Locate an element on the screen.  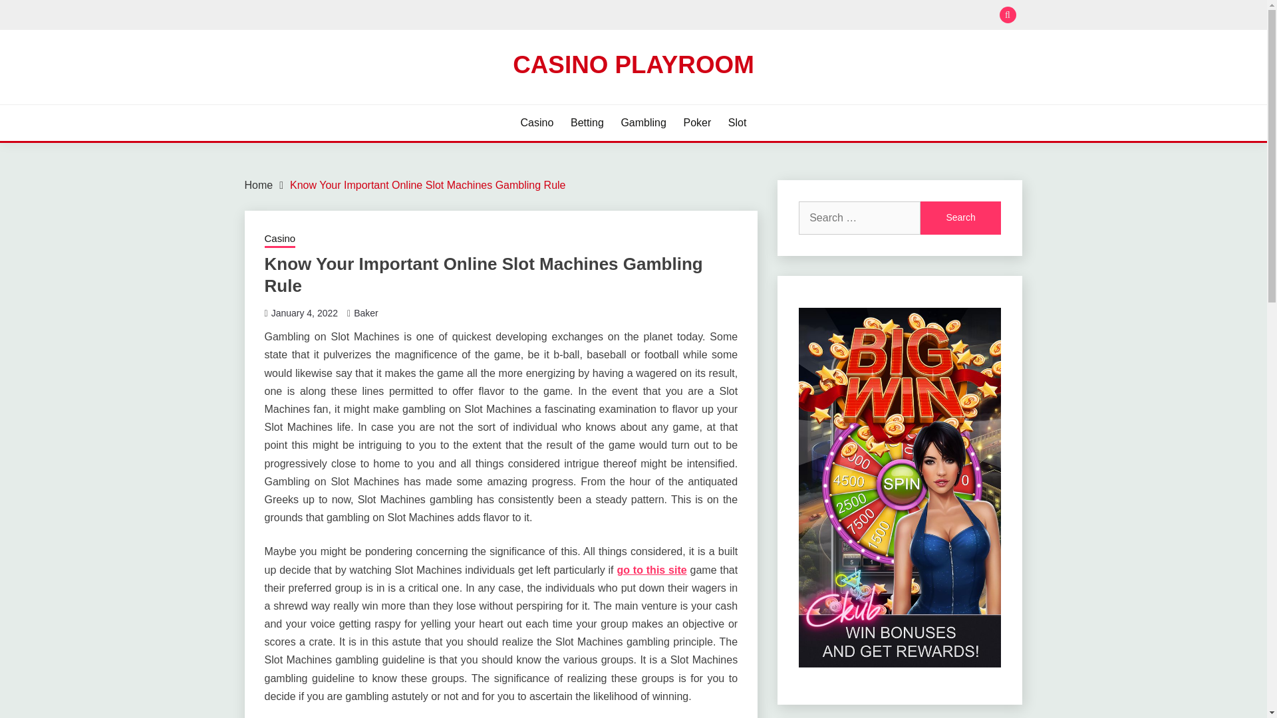
Slot is located at coordinates (737, 122).